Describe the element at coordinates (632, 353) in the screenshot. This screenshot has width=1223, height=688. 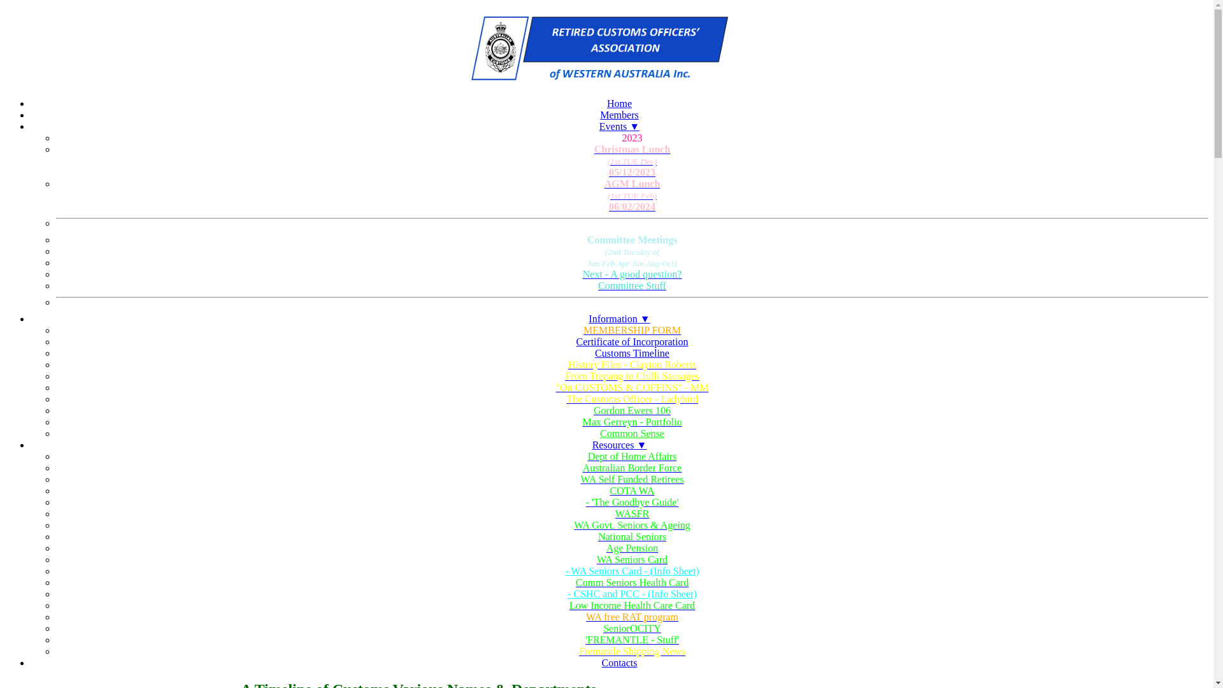
I see `Customs Timeline` at that location.